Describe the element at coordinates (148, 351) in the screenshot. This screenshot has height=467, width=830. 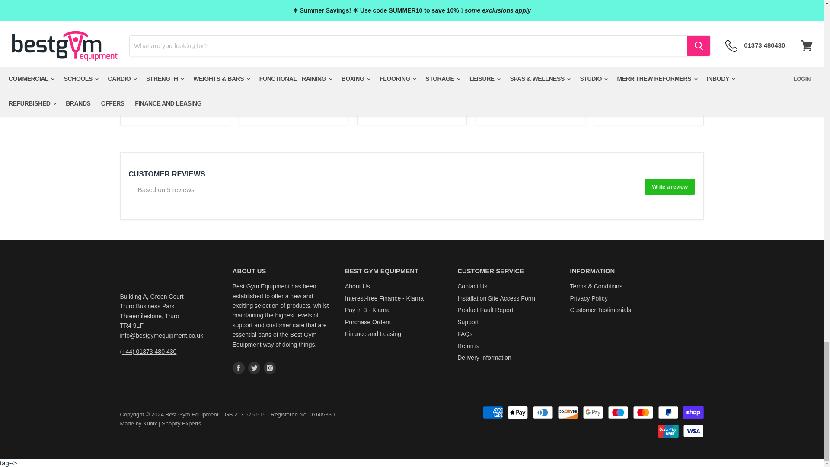
I see `tel:01373480430` at that location.